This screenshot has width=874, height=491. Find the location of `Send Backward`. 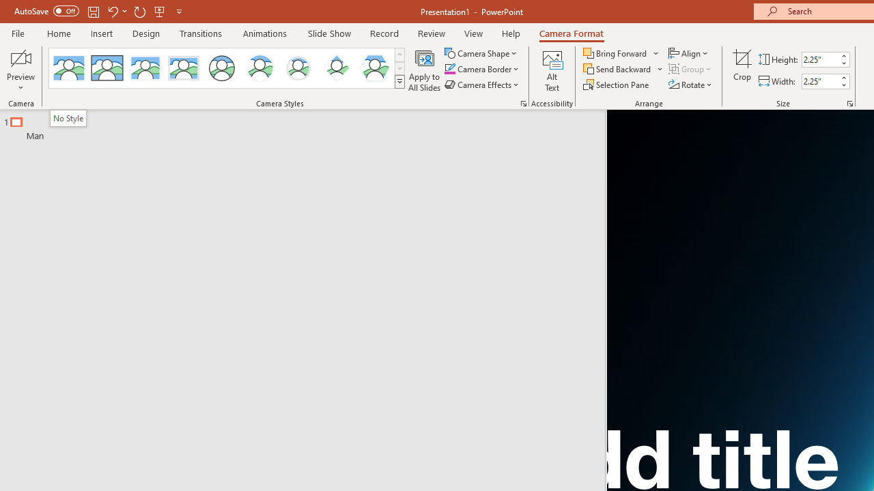

Send Backward is located at coordinates (619, 70).